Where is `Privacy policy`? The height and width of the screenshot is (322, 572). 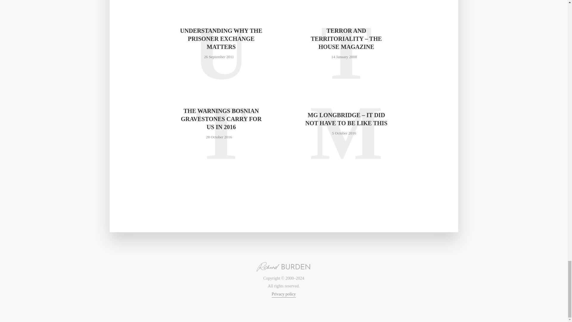 Privacy policy is located at coordinates (284, 295).